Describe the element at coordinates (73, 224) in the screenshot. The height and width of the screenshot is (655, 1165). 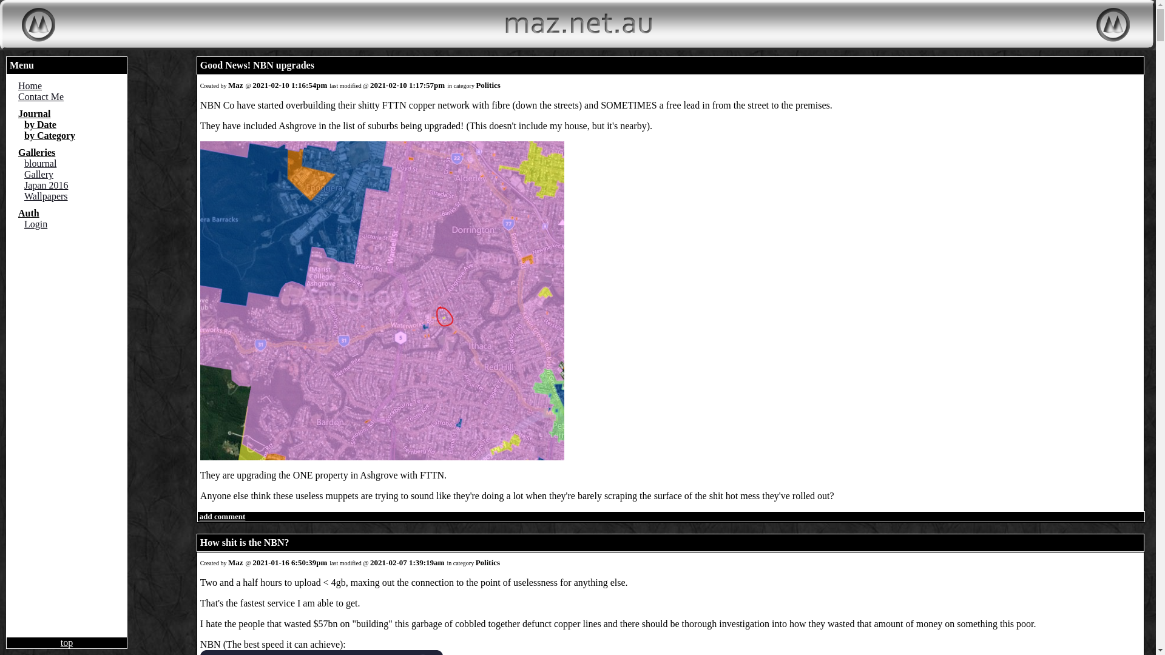
I see `Login` at that location.